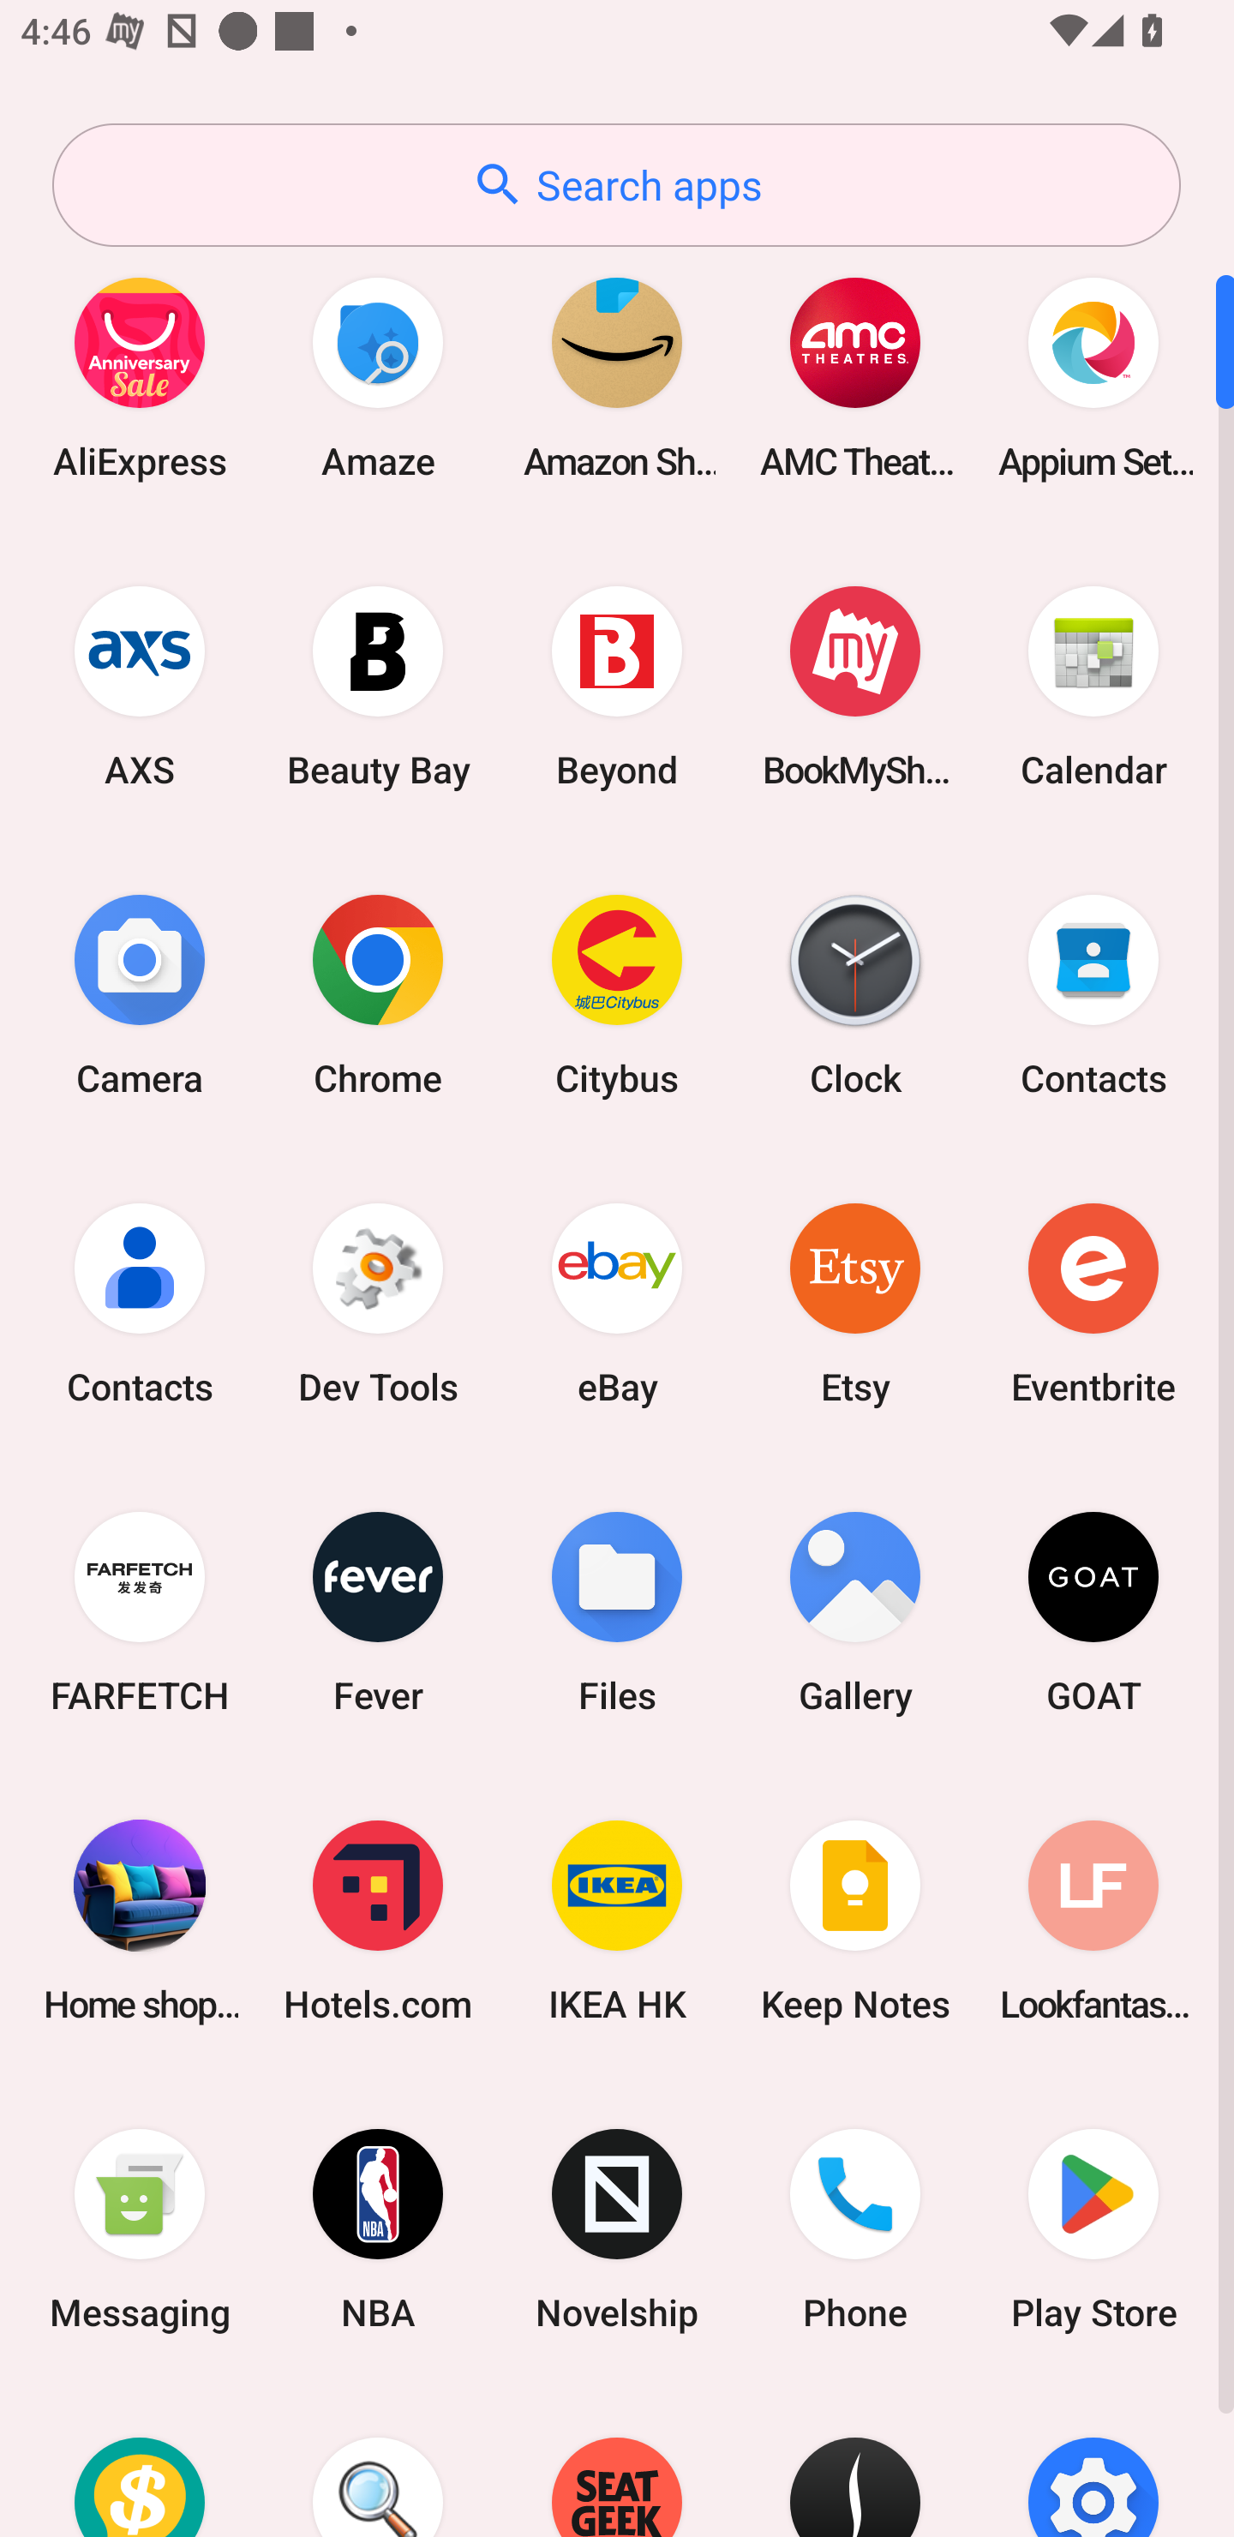  What do you see at coordinates (378, 686) in the screenshot?
I see `Beauty Bay` at bounding box center [378, 686].